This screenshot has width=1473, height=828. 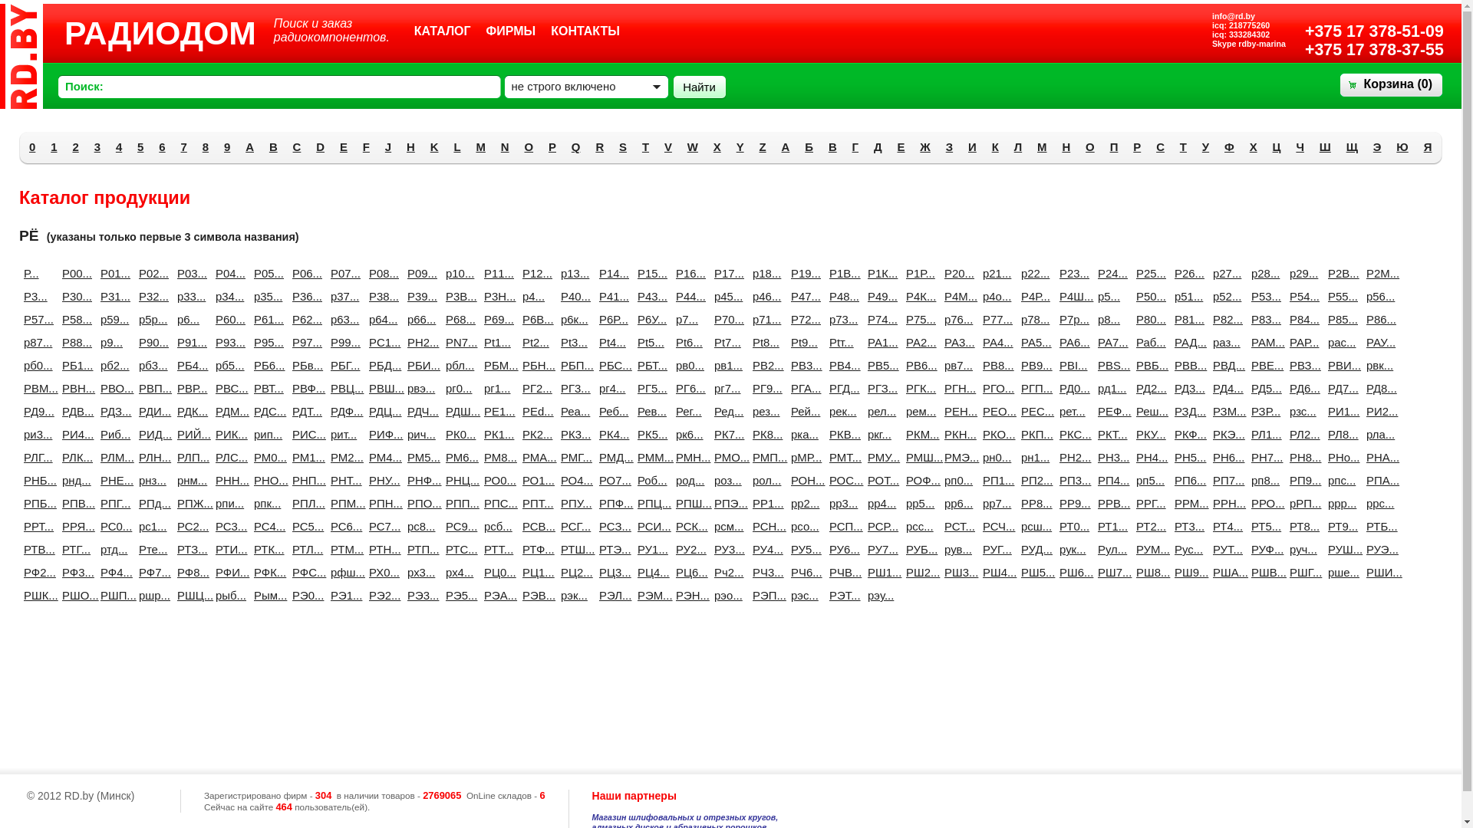 I want to click on X, so click(x=717, y=147).